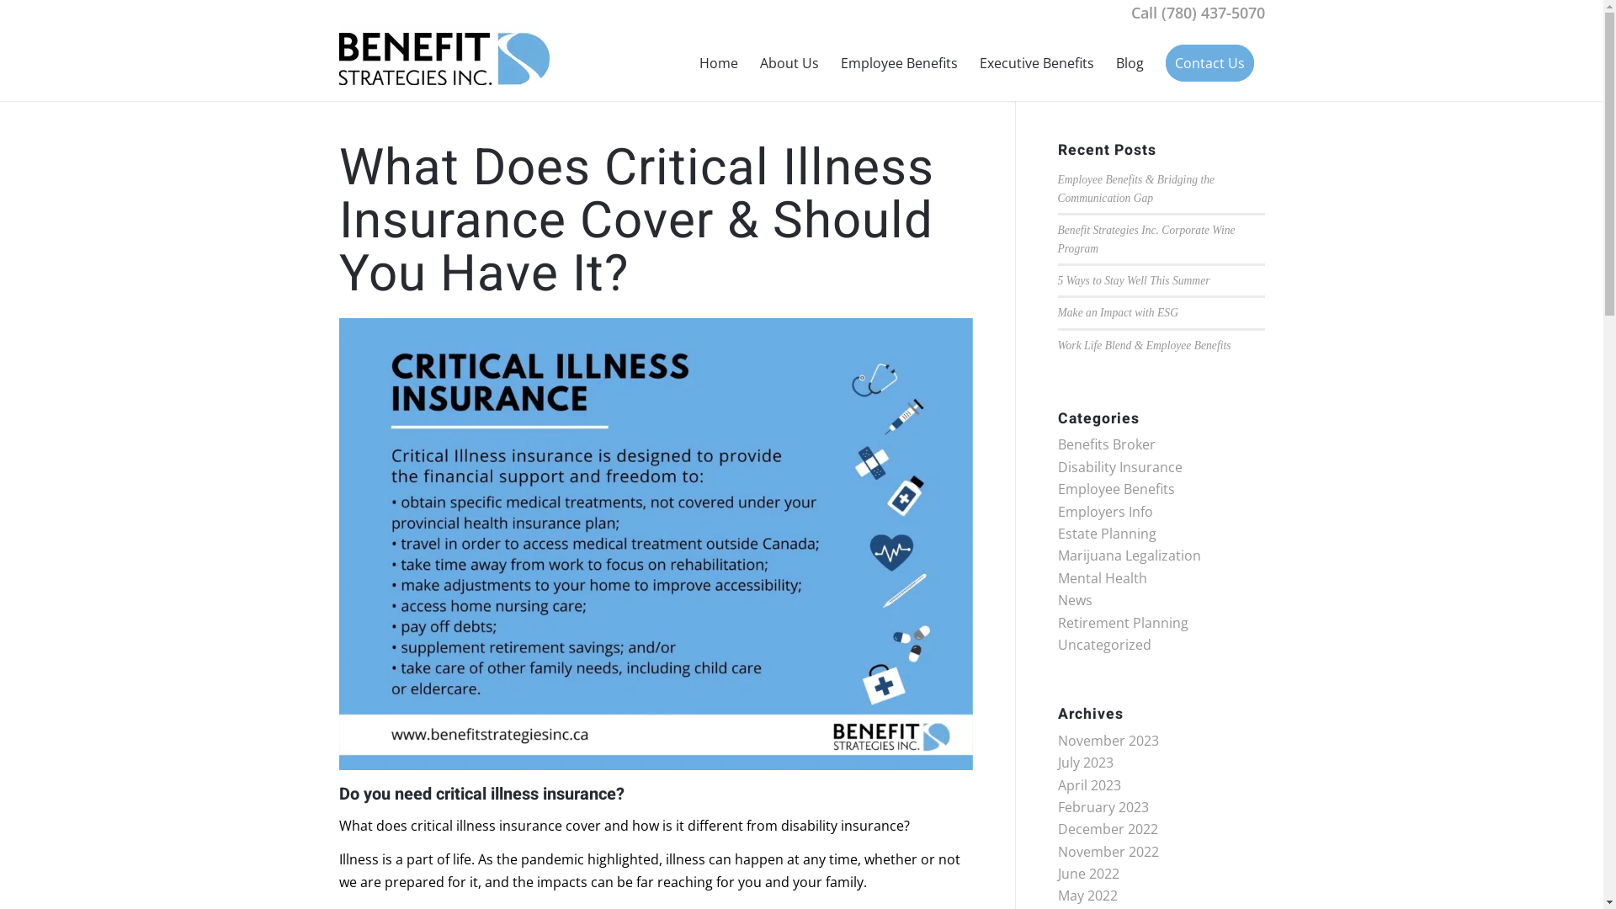 Image resolution: width=1616 pixels, height=909 pixels. I want to click on Make an Impact with ESG, so click(1118, 313).